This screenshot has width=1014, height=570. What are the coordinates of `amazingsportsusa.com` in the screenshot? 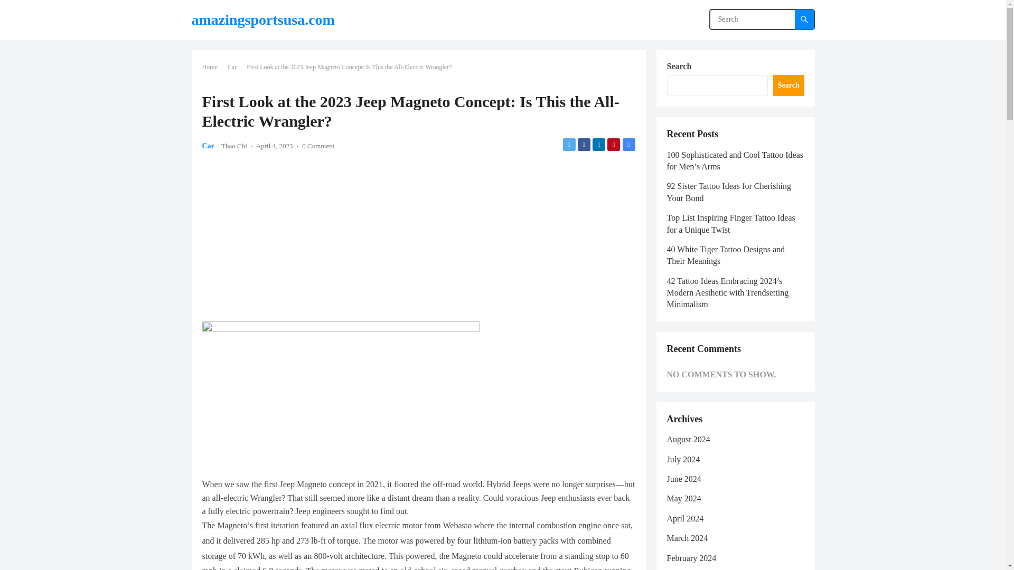 It's located at (263, 20).